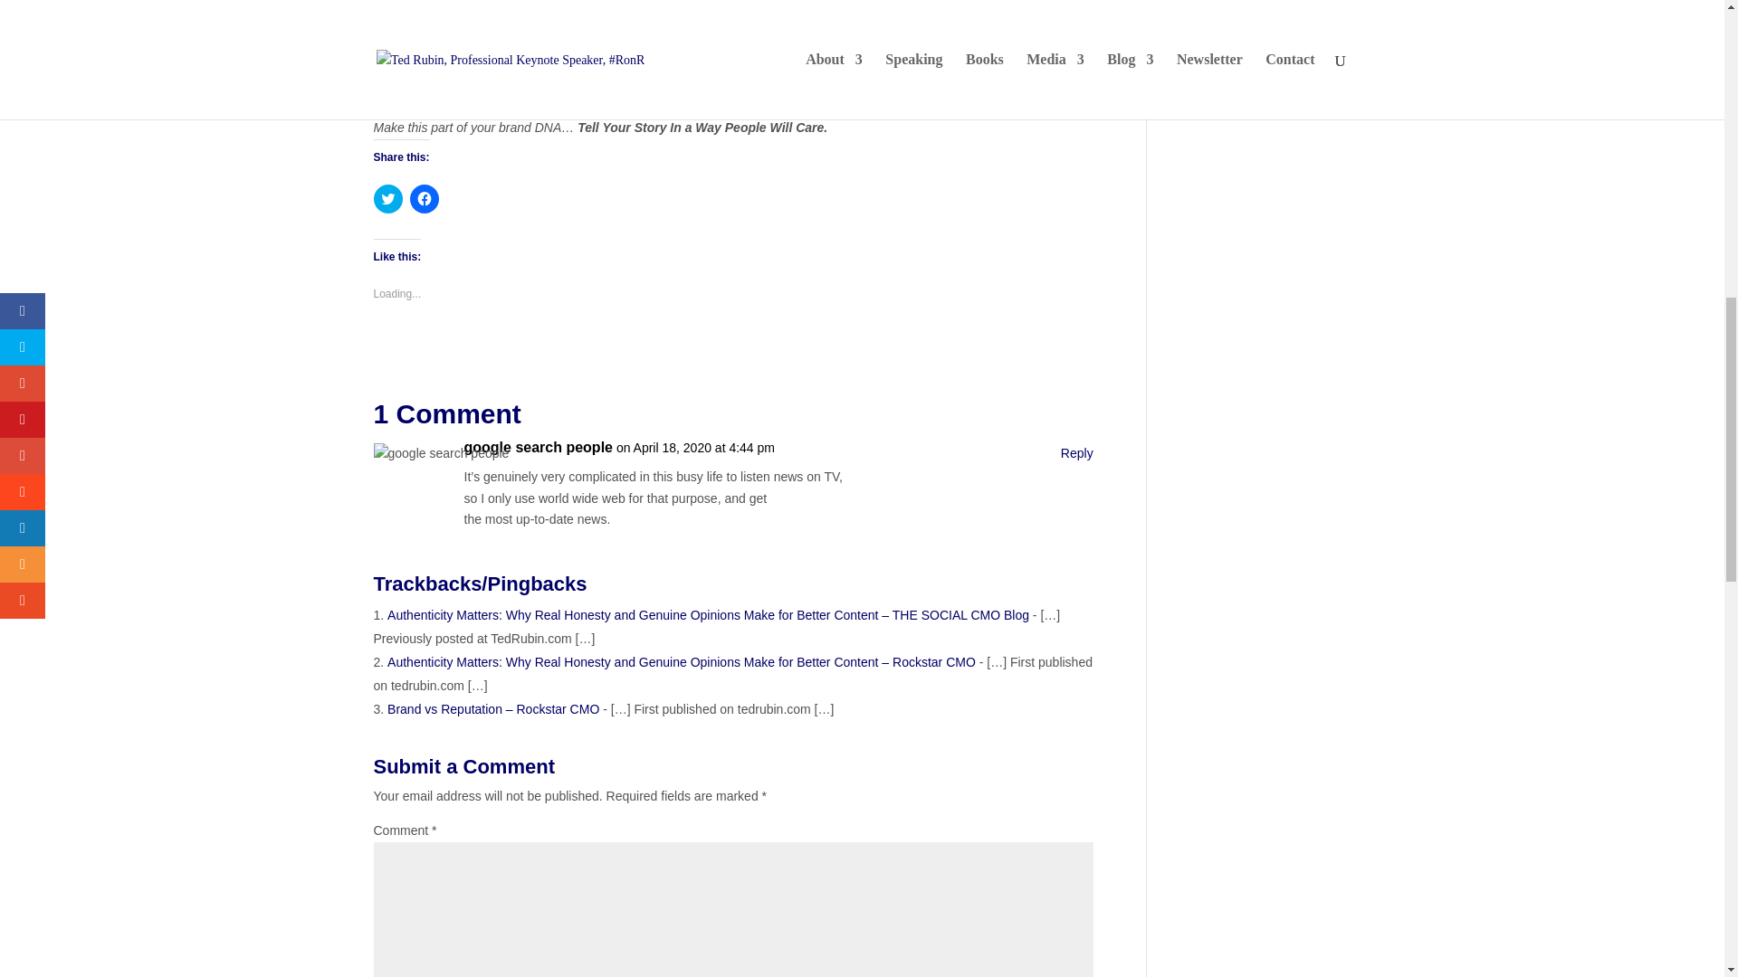 Image resolution: width=1738 pixels, height=977 pixels. What do you see at coordinates (1076, 454) in the screenshot?
I see `Reply` at bounding box center [1076, 454].